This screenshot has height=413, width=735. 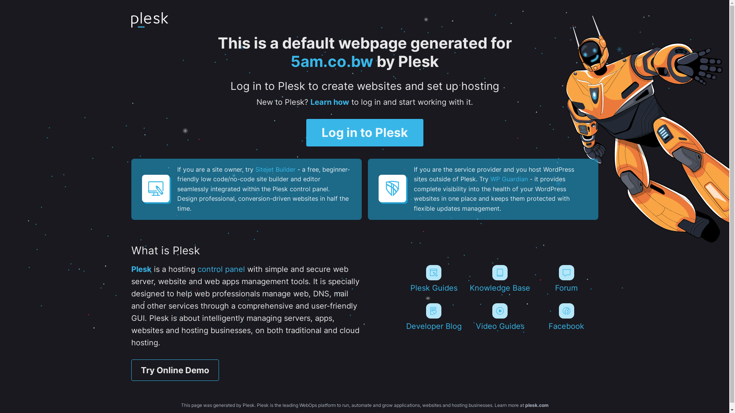 I want to click on Try Online Demo, so click(x=175, y=370).